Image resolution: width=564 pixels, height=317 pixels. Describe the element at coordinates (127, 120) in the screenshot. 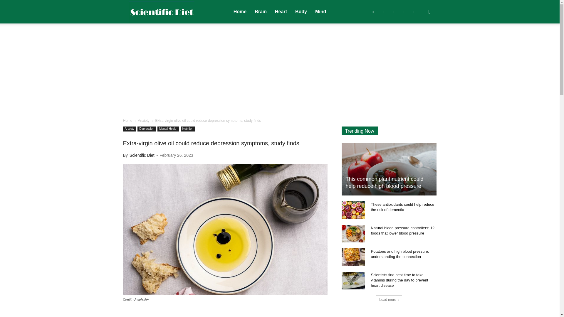

I see `Home` at that location.